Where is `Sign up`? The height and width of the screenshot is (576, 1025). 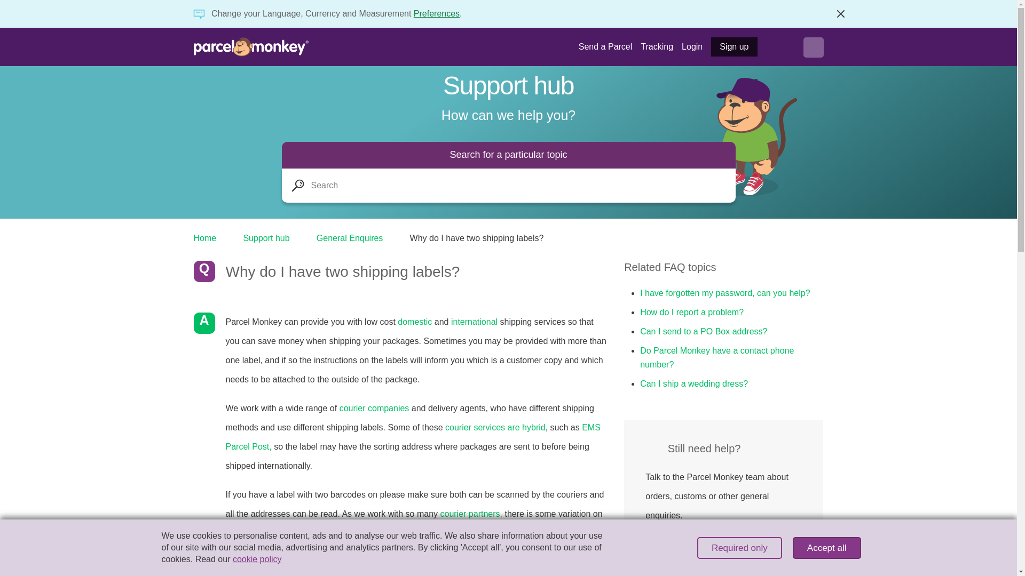 Sign up is located at coordinates (734, 47).